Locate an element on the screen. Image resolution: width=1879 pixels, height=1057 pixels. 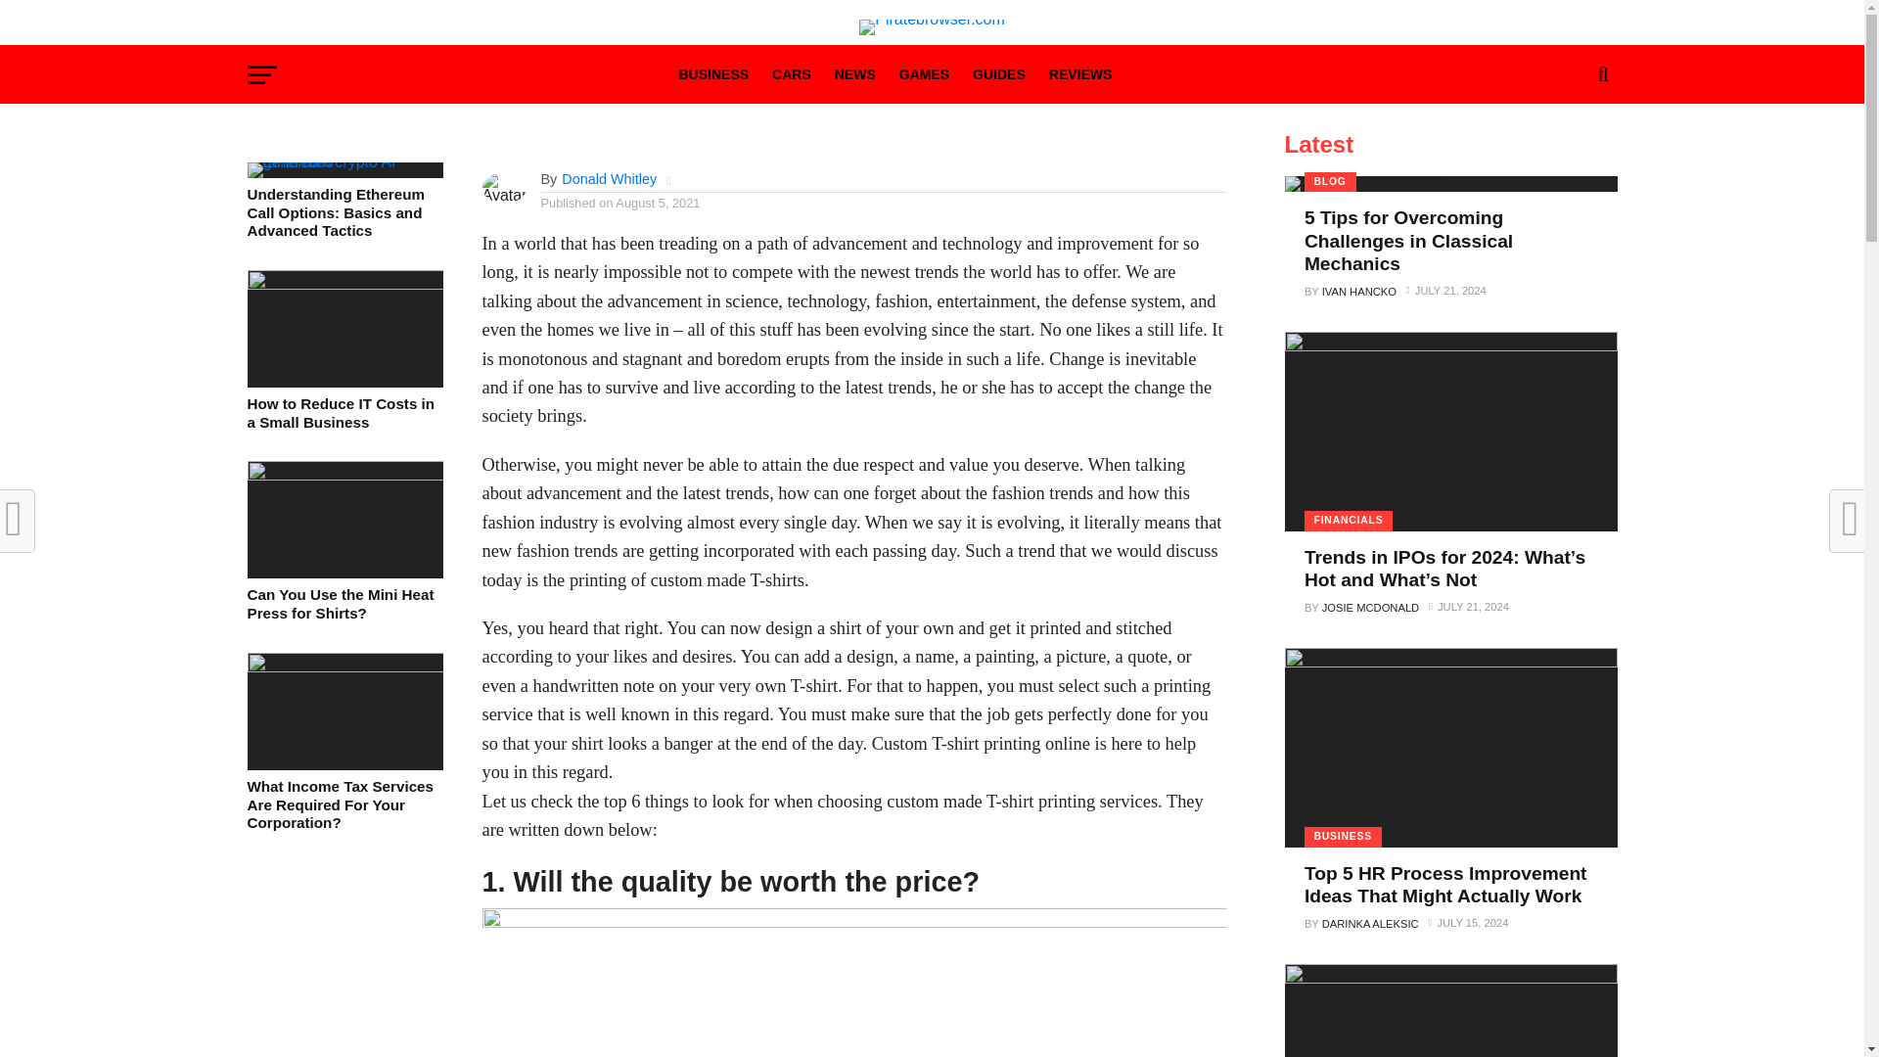
GUIDES is located at coordinates (998, 76).